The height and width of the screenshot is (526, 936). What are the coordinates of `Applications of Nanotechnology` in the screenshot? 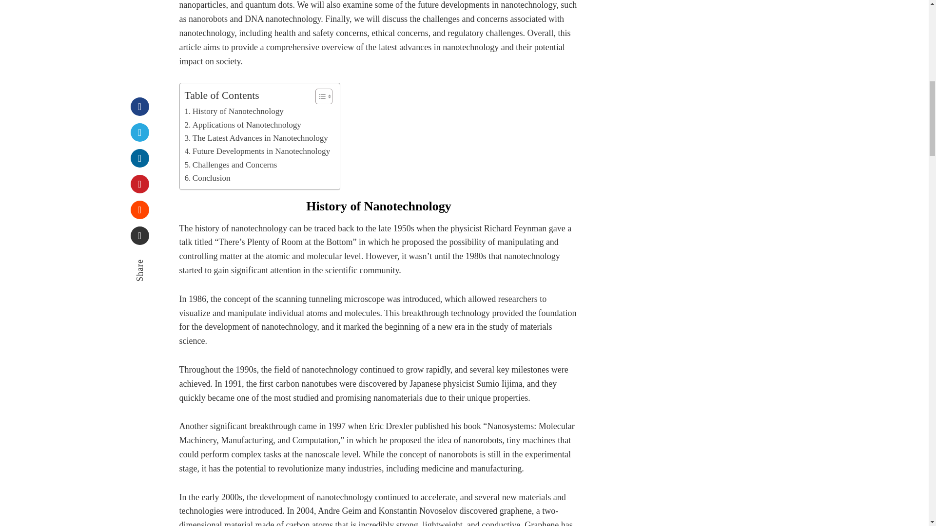 It's located at (242, 125).